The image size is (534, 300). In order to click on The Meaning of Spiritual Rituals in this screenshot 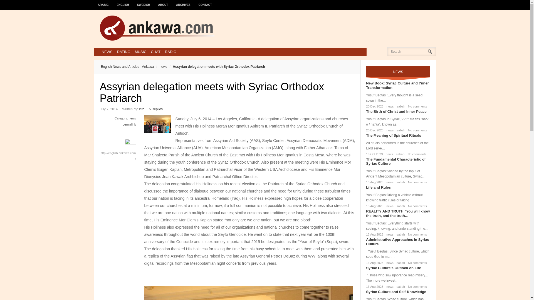, I will do `click(393, 135)`.